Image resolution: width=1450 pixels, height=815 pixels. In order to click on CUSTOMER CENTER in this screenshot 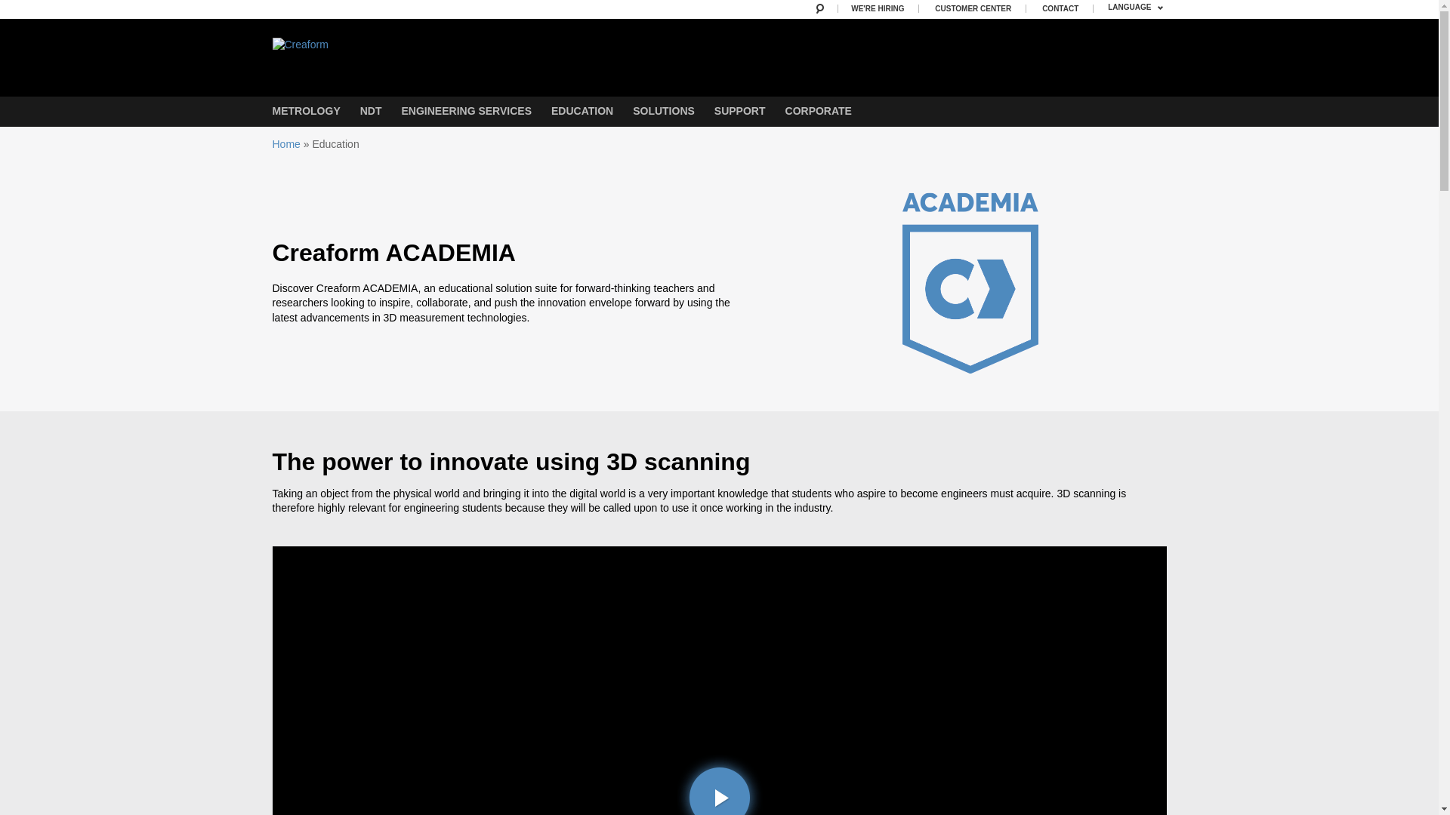, I will do `click(974, 9)`.